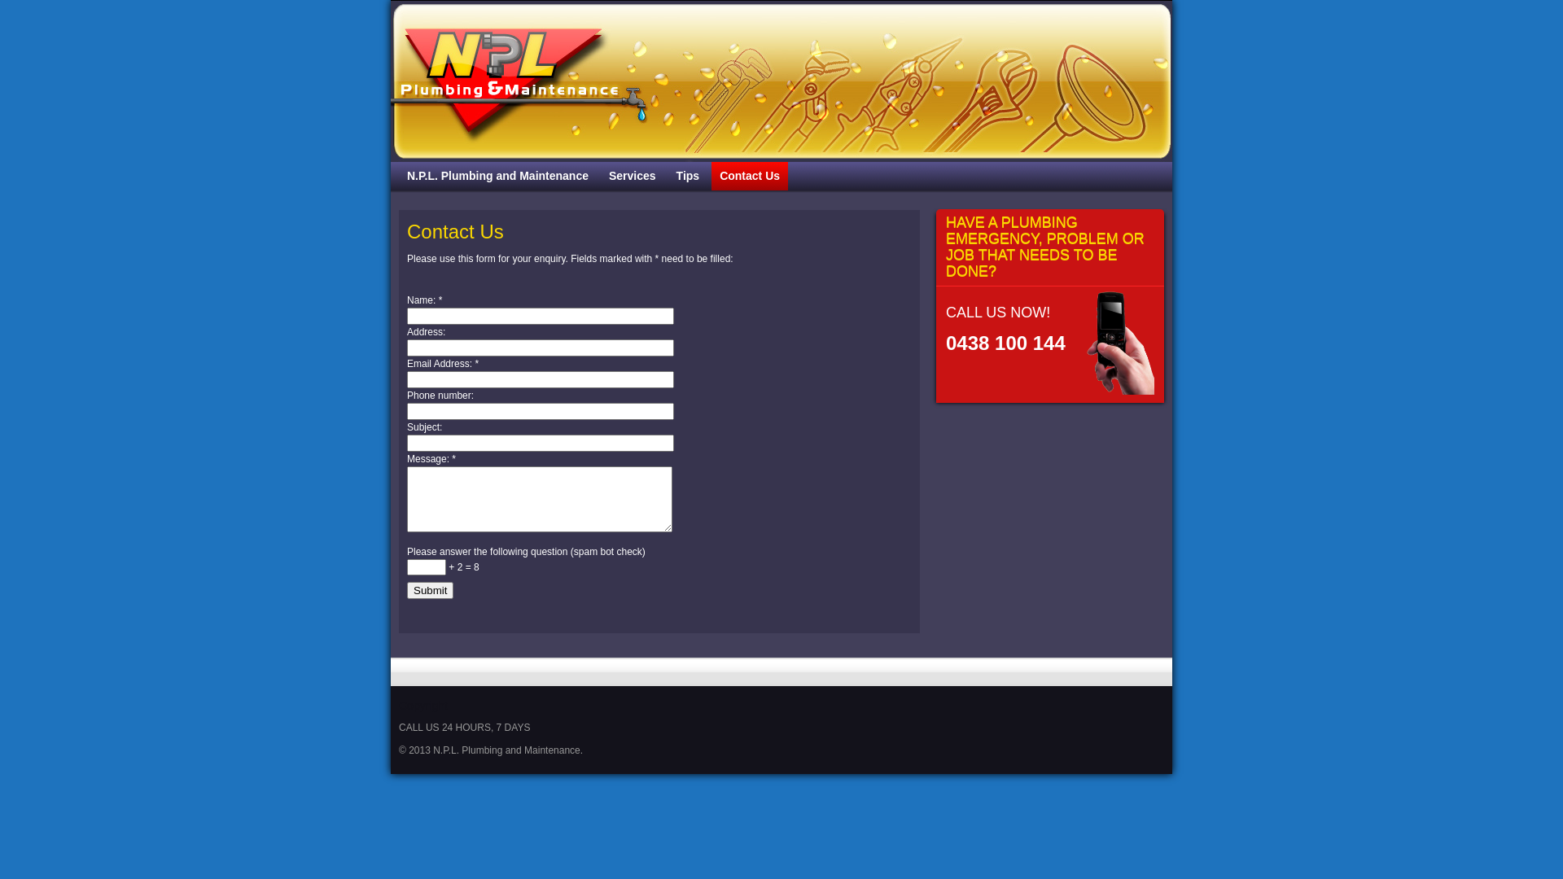 This screenshot has width=1563, height=879. I want to click on Services, so click(633, 176).